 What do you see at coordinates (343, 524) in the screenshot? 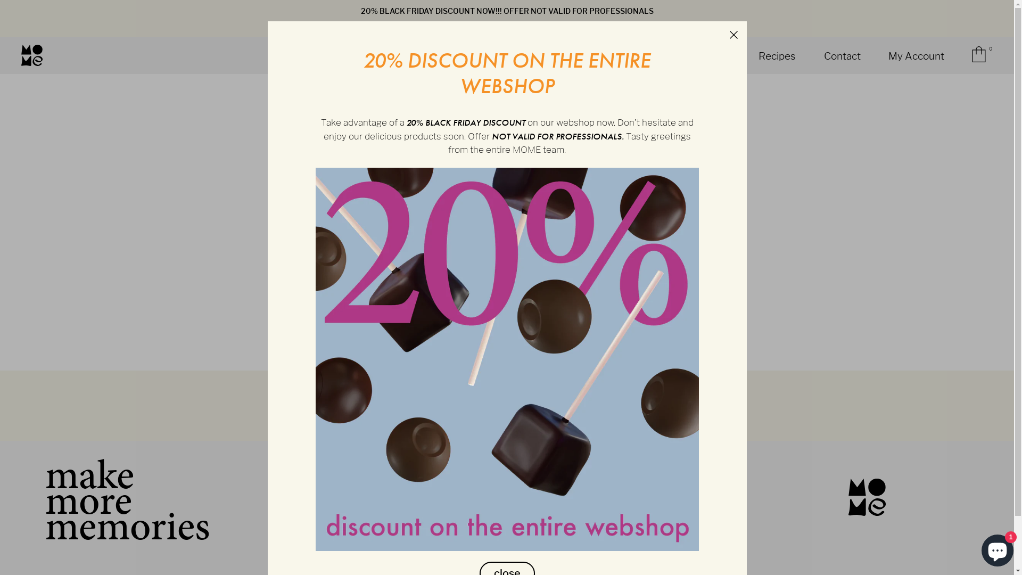
I see `Follow us on Facebook` at bounding box center [343, 524].